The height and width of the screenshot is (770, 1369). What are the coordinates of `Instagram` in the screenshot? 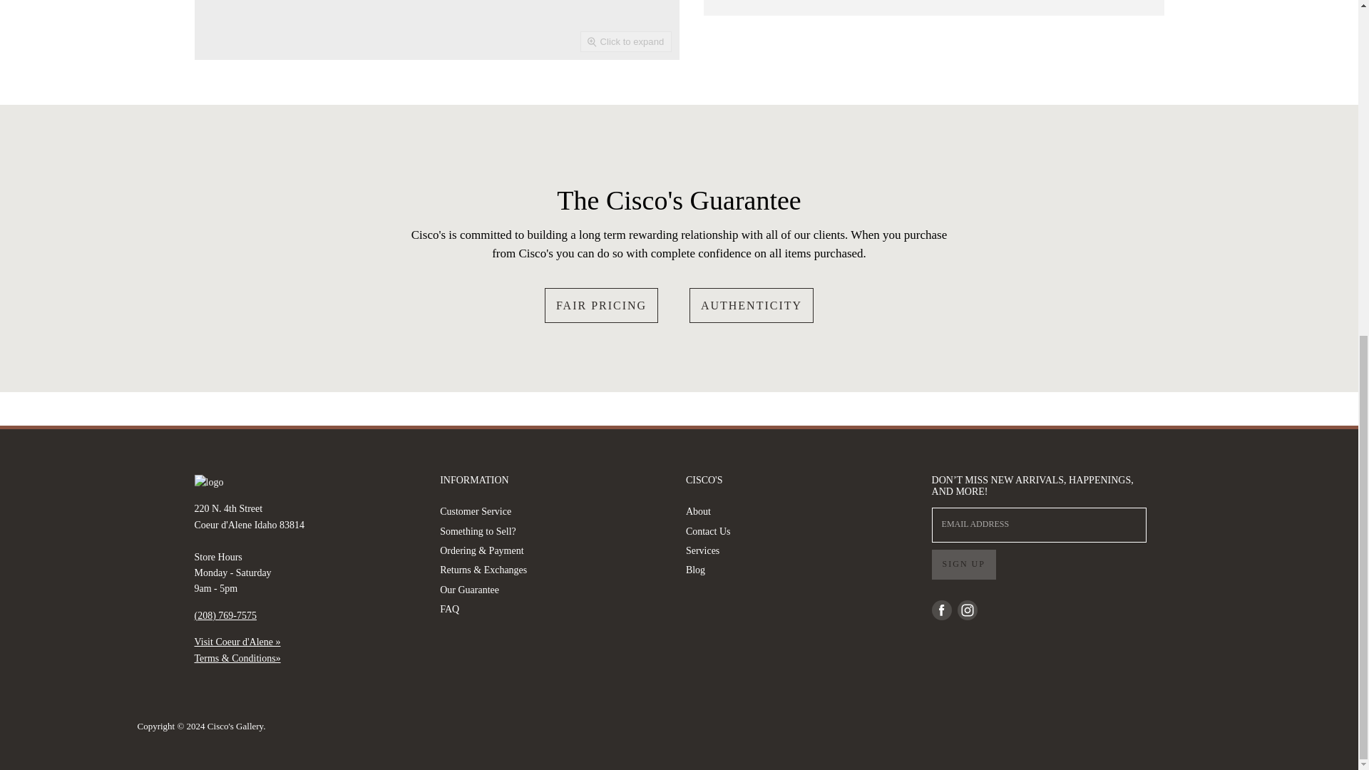 It's located at (967, 610).